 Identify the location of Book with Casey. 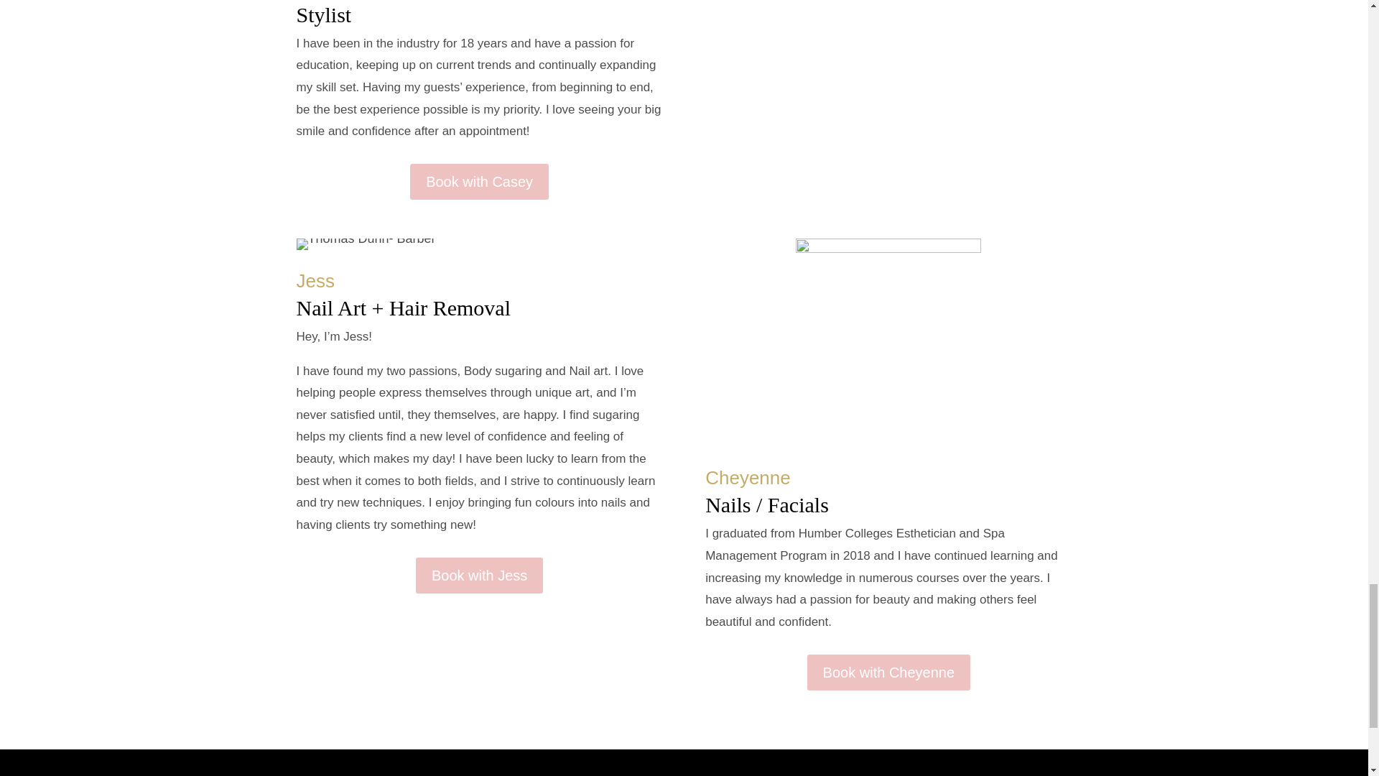
(479, 181).